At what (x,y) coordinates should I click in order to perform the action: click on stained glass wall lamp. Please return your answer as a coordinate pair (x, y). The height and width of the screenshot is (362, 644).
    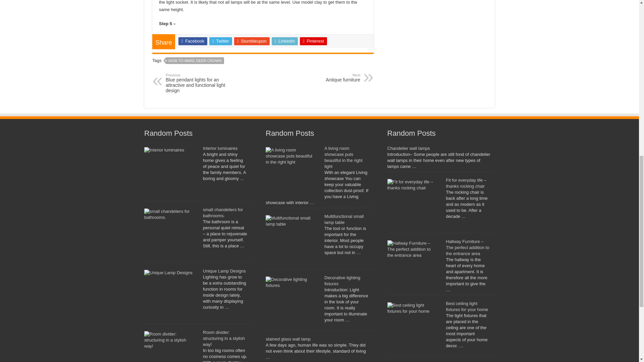
    Looking at the image, I should click on (326, 78).